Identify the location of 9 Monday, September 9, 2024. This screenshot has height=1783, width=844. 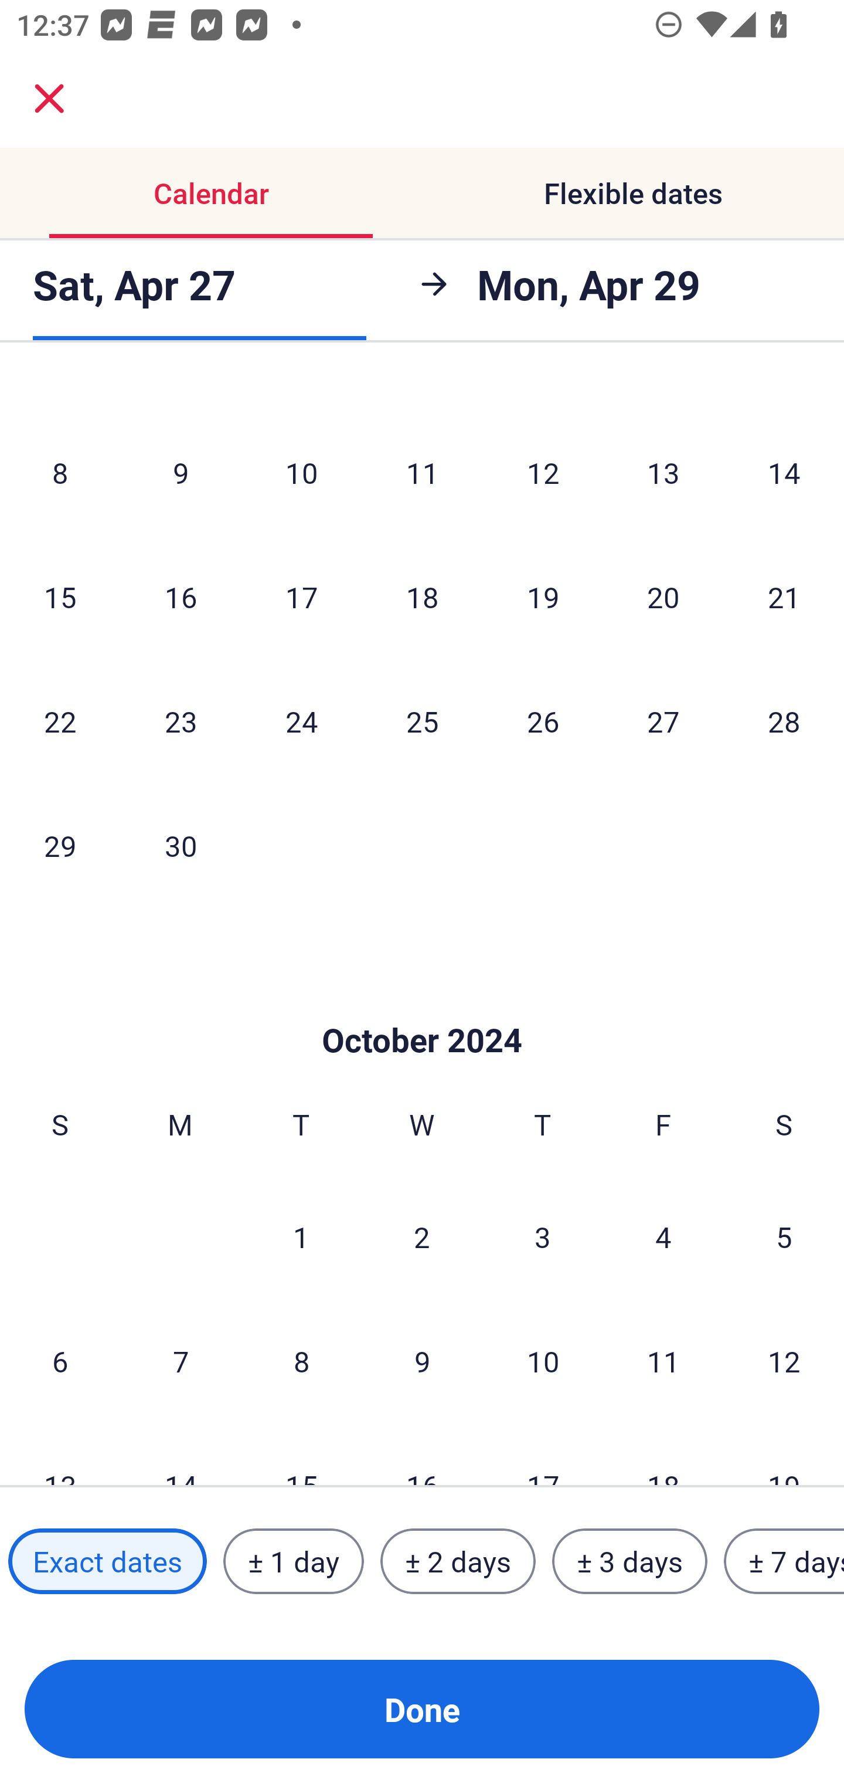
(181, 472).